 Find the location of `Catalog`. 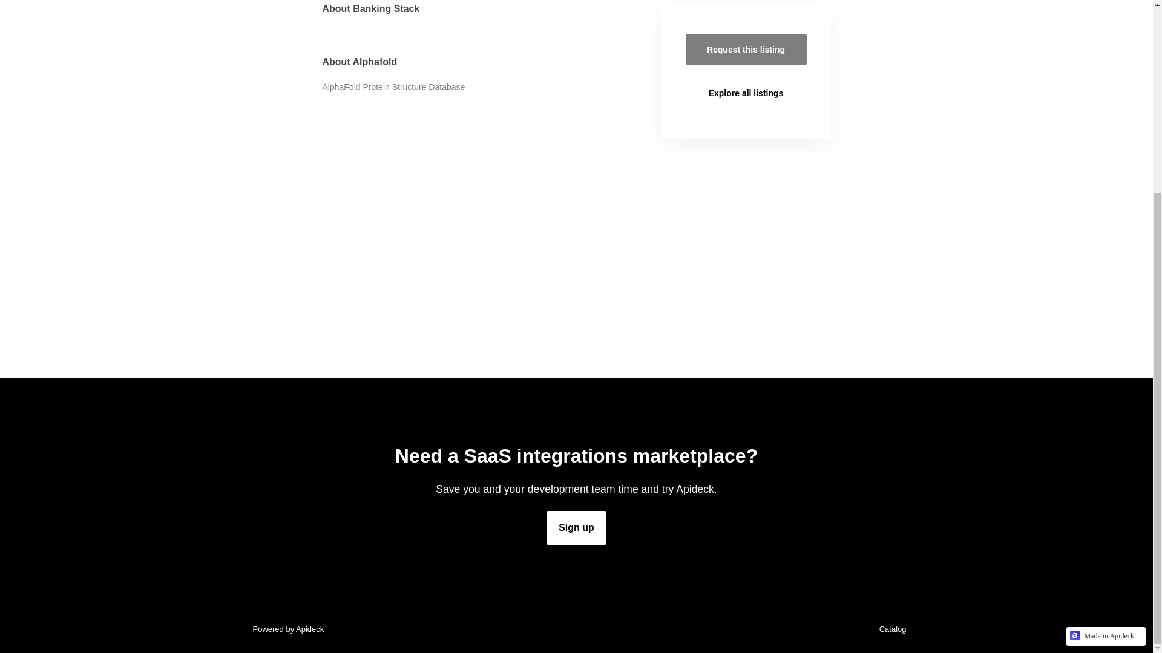

Catalog is located at coordinates (890, 629).